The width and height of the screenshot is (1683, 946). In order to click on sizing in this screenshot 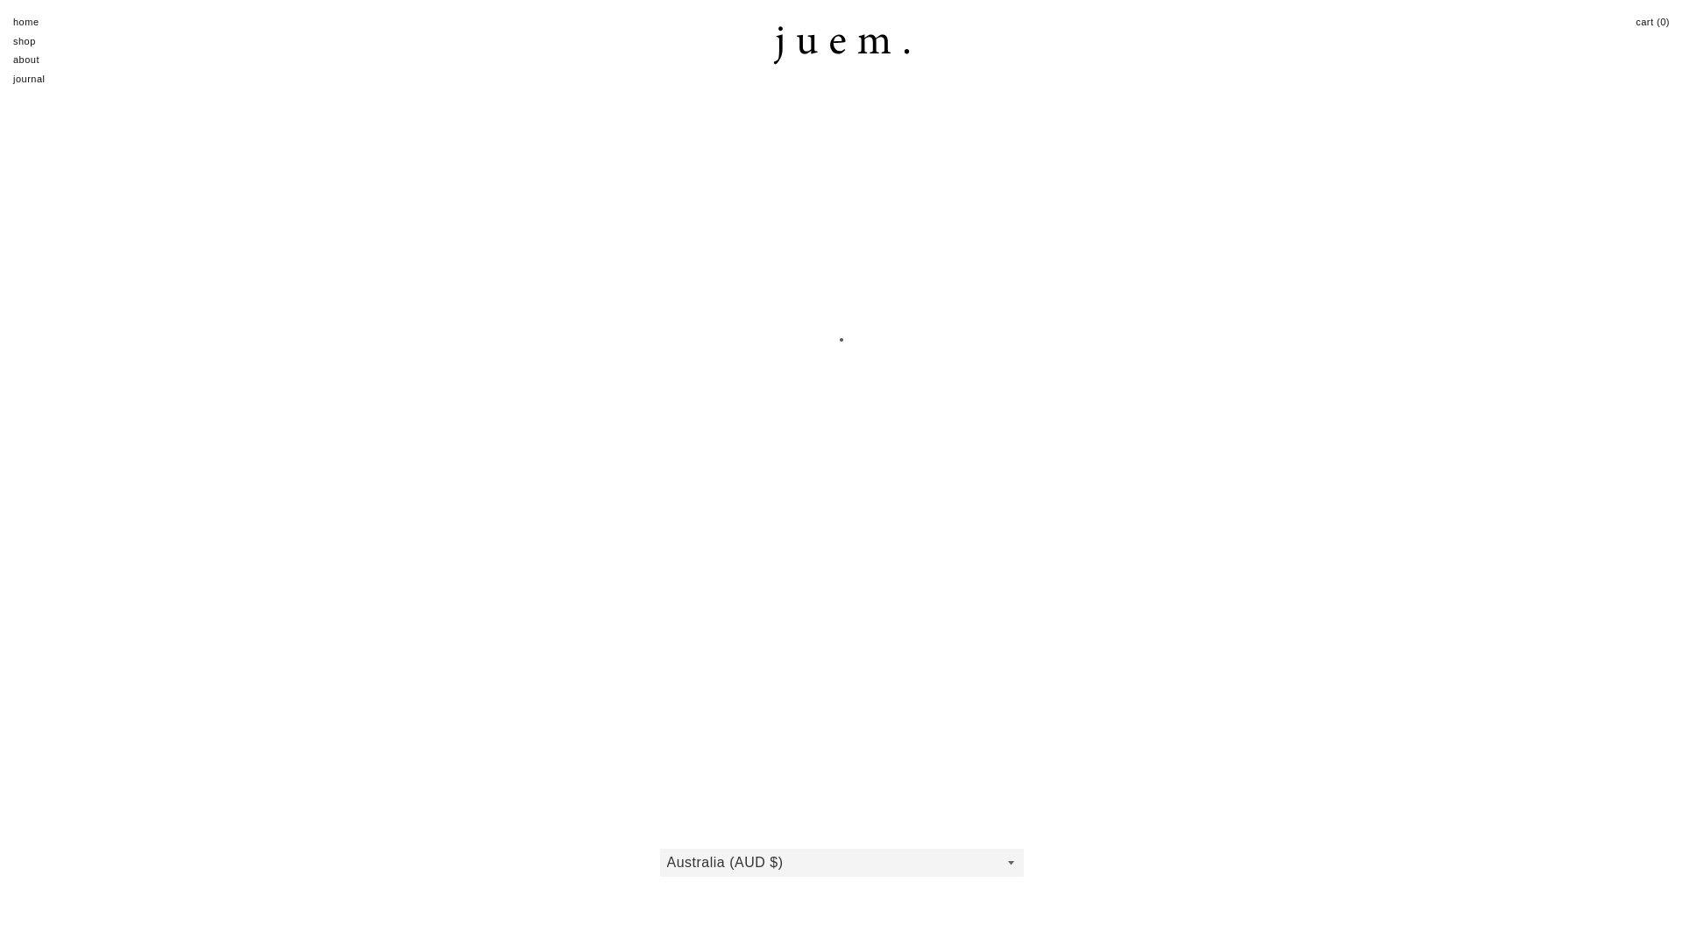, I will do `click(151, 832)`.